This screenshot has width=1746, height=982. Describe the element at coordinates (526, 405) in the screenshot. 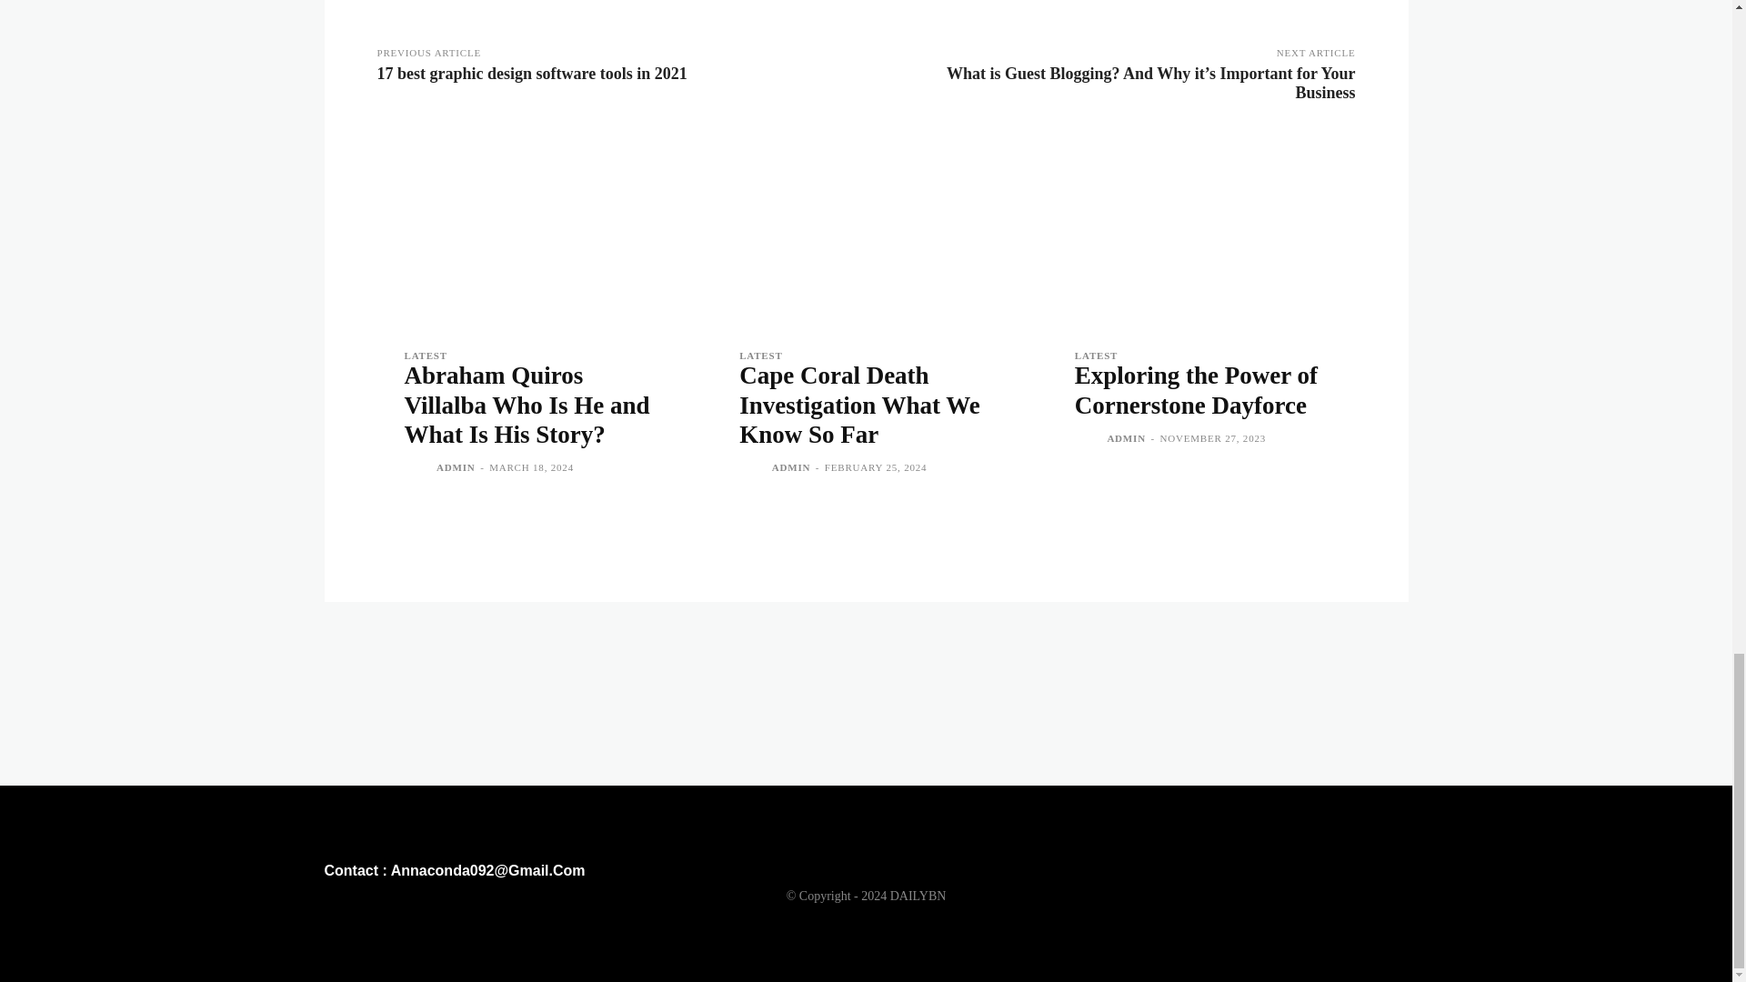

I see `Abraham Quiros Villalba Who Is He and What Is His Story?` at that location.